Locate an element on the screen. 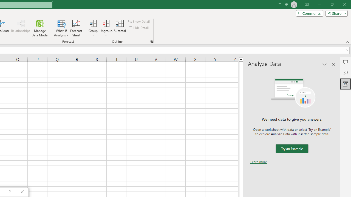 This screenshot has height=197, width=351. Ribbon Display Options is located at coordinates (307, 4).